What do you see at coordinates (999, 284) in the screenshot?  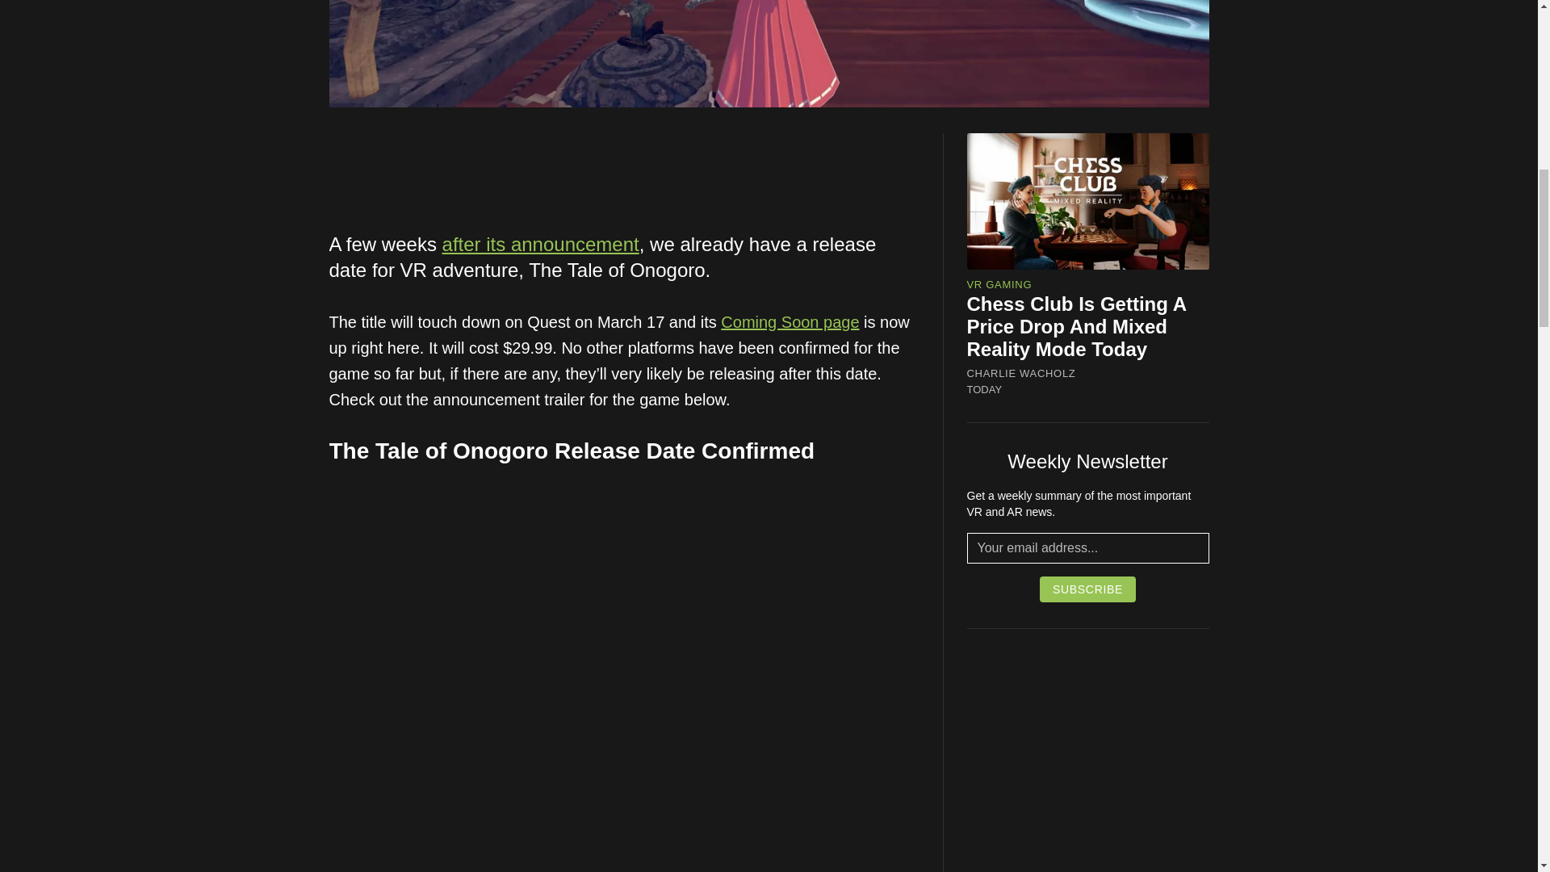 I see `VR GAMING` at bounding box center [999, 284].